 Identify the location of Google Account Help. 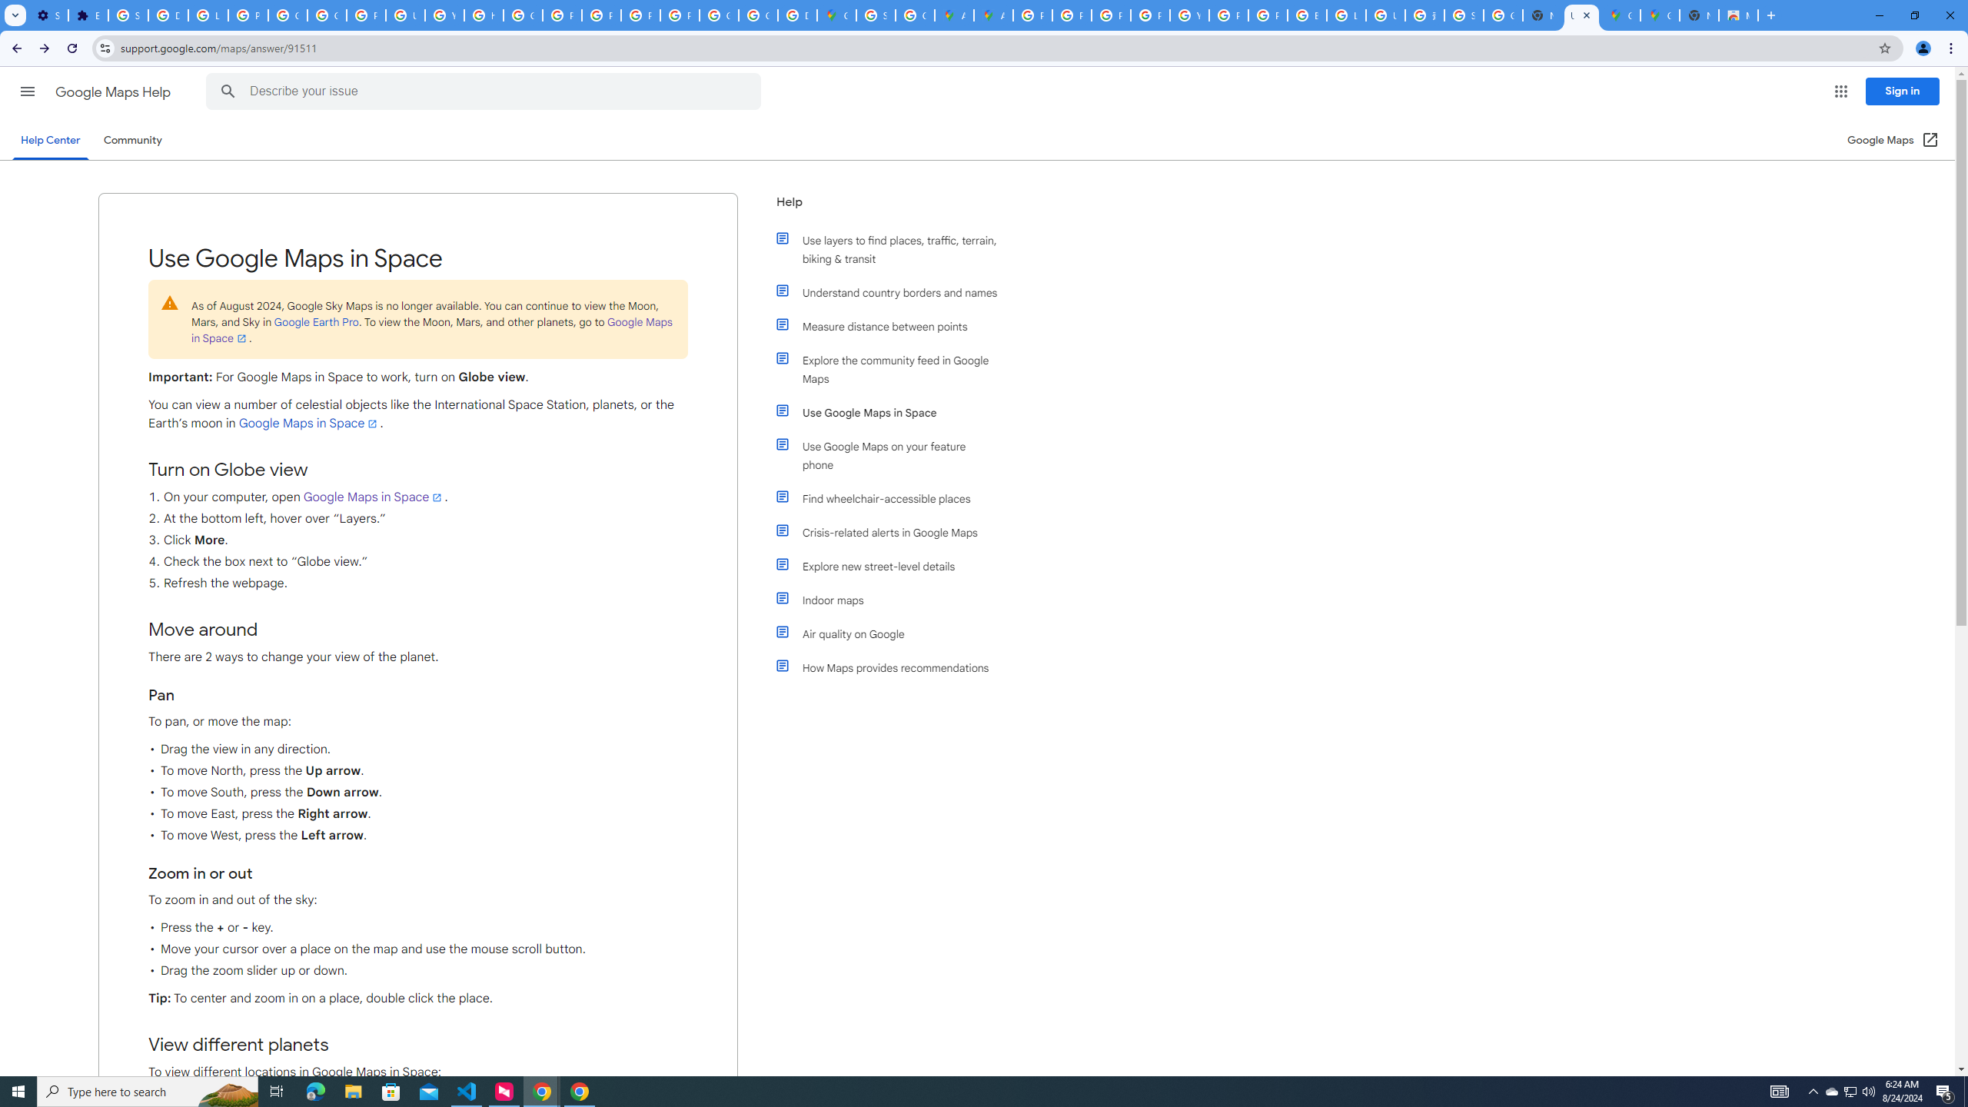
(288, 15).